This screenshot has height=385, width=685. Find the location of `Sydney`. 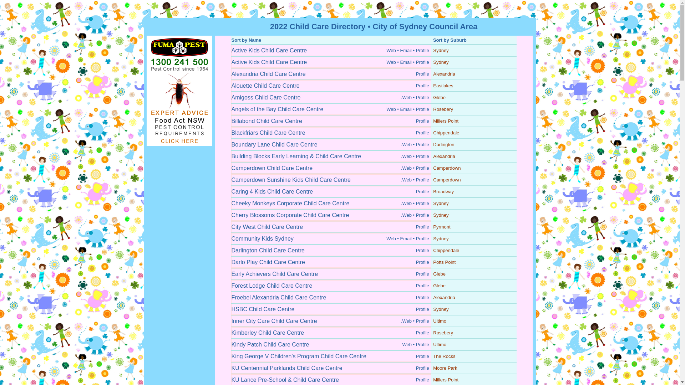

Sydney is located at coordinates (441, 203).